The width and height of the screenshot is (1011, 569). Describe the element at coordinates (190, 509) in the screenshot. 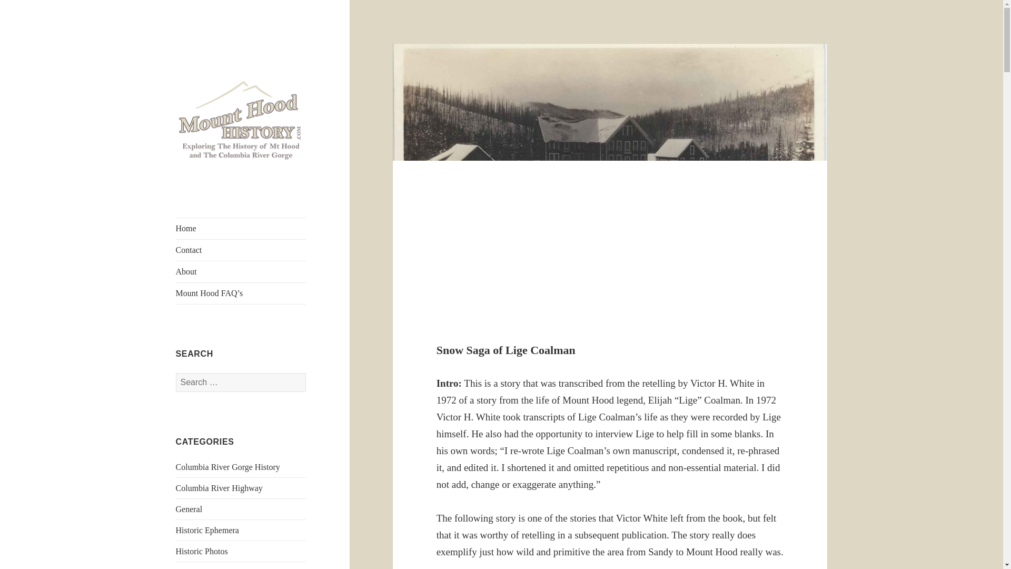

I see `General` at that location.